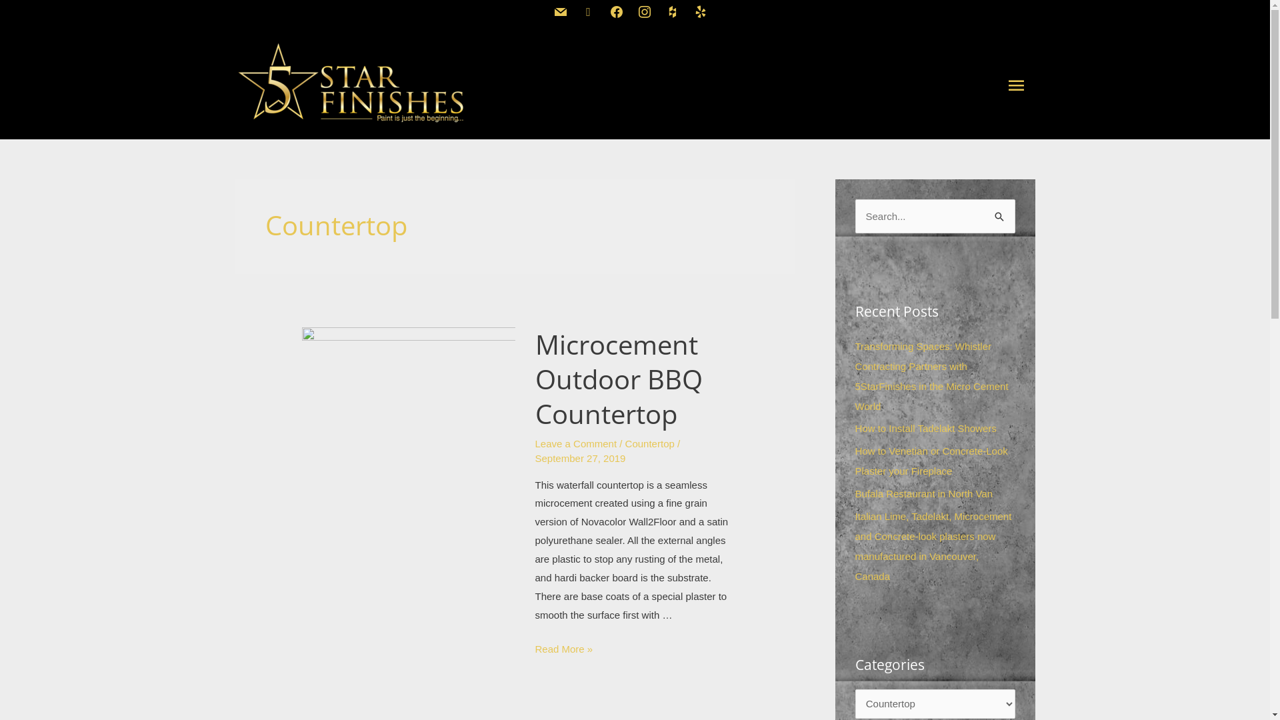 This screenshot has width=1280, height=720. What do you see at coordinates (1016, 83) in the screenshot?
I see `Main Menu` at bounding box center [1016, 83].